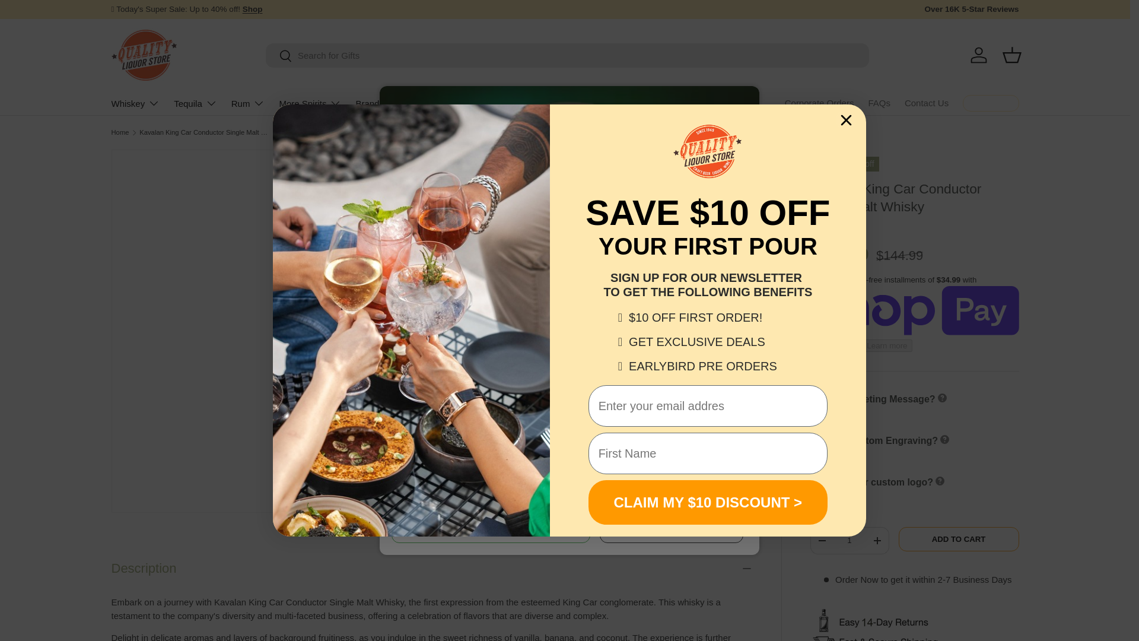 The height and width of the screenshot is (641, 1139). Describe the element at coordinates (136, 103) in the screenshot. I see `Whiskey` at that location.